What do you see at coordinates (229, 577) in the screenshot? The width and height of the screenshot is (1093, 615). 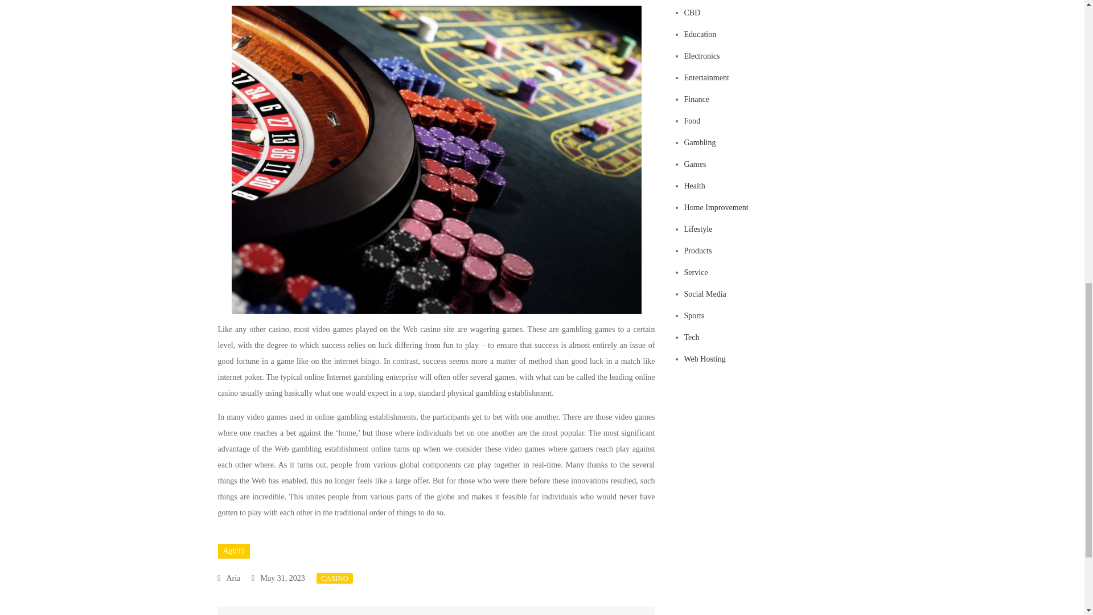 I see `Aria` at bounding box center [229, 577].